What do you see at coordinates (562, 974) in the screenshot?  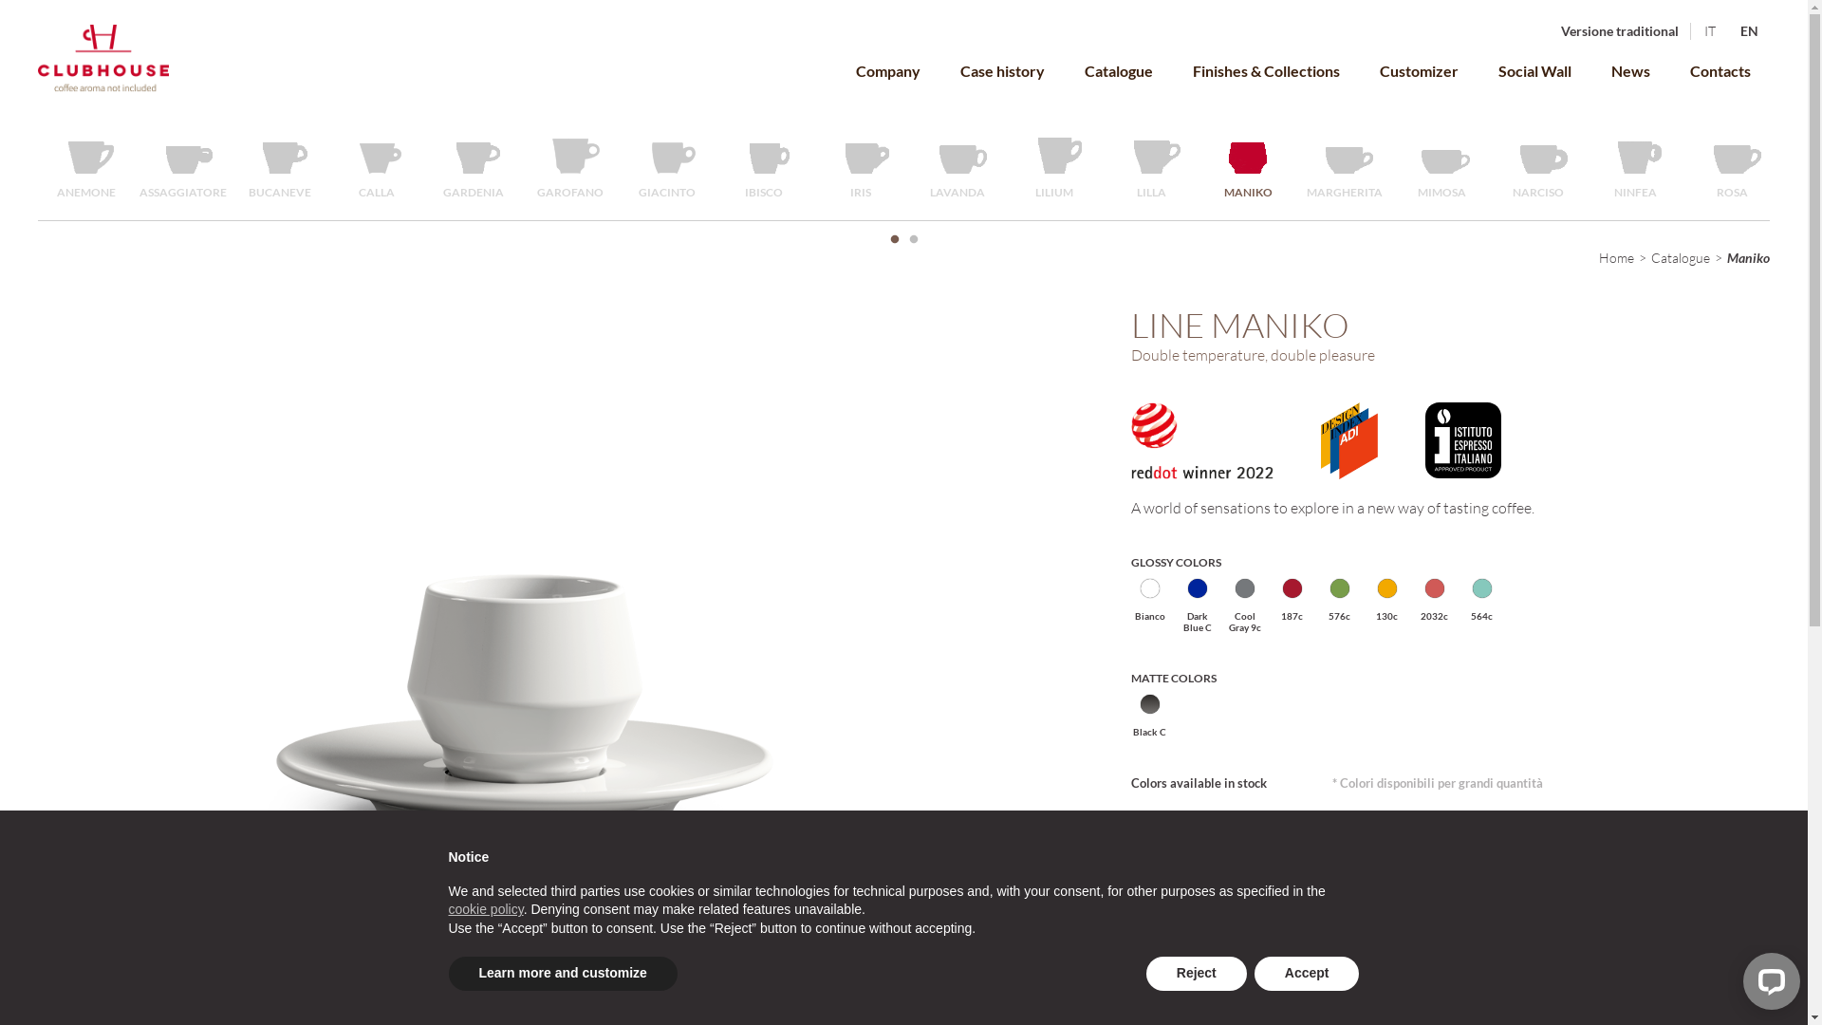 I see `Learn more and customize` at bounding box center [562, 974].